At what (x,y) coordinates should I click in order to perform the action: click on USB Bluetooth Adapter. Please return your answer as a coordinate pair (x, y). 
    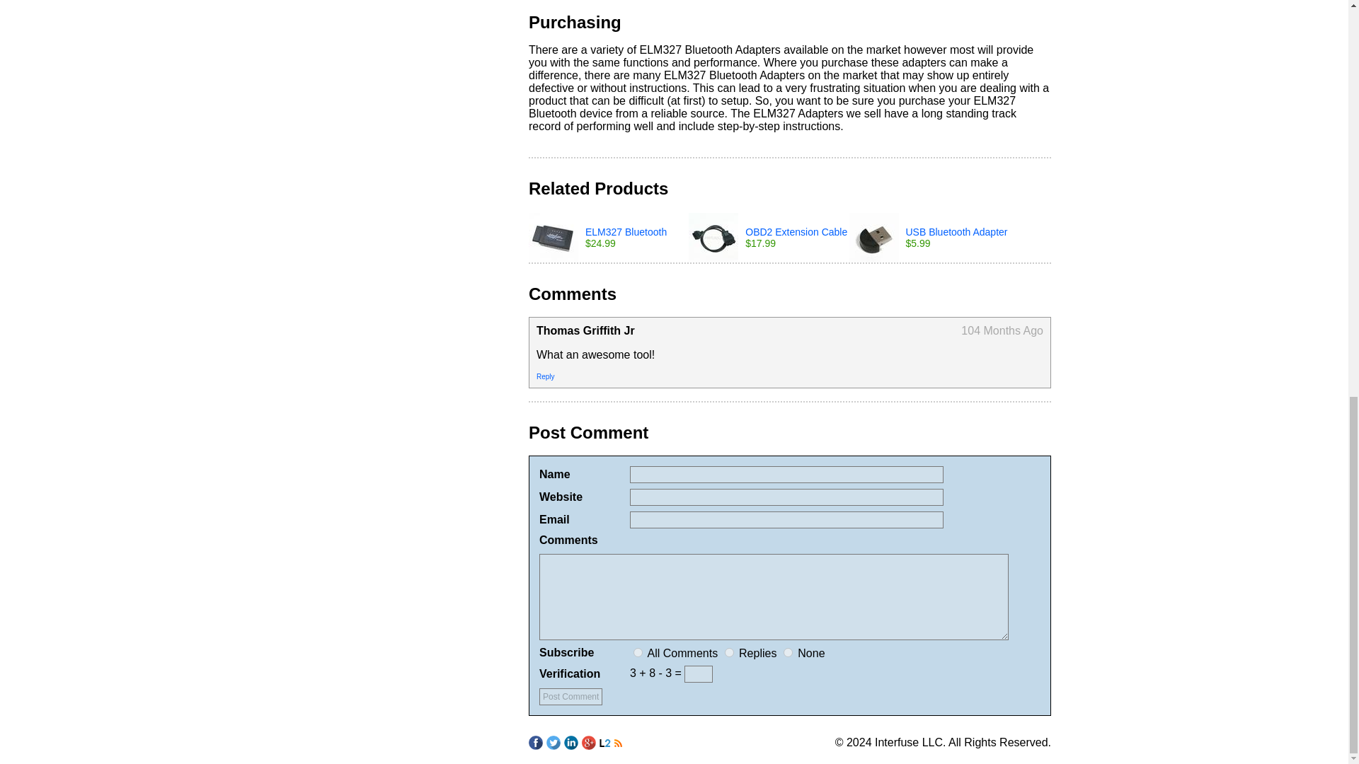
    Looking at the image, I should click on (957, 231).